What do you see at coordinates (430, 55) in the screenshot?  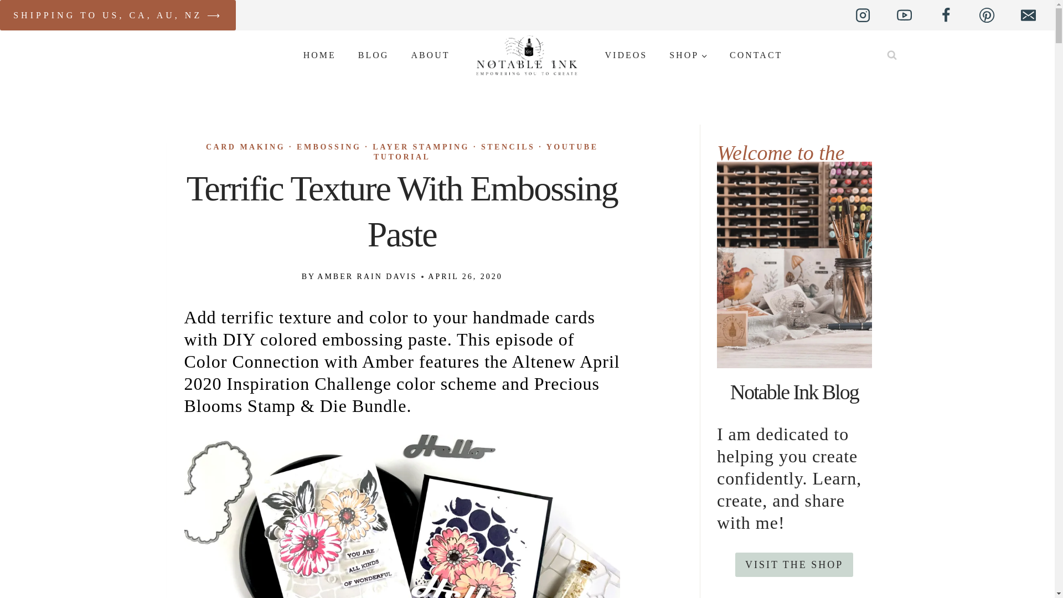 I see `ABOUT` at bounding box center [430, 55].